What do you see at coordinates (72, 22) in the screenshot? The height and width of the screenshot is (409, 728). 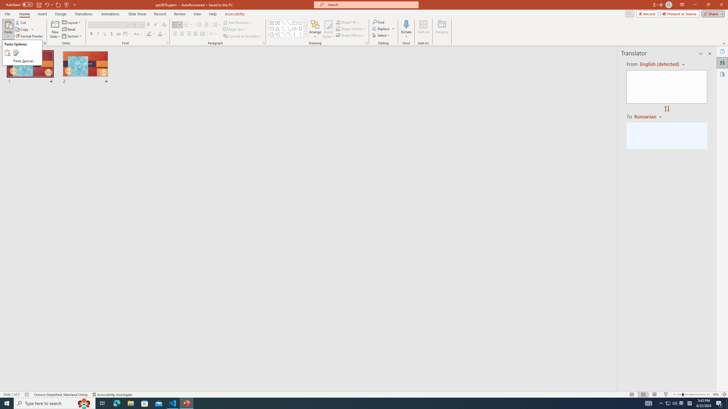 I see `Layout` at bounding box center [72, 22].